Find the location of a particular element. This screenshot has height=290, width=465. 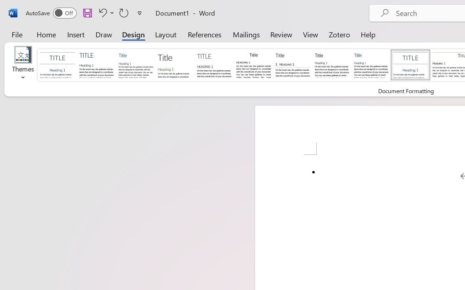

Casual is located at coordinates (371, 65).